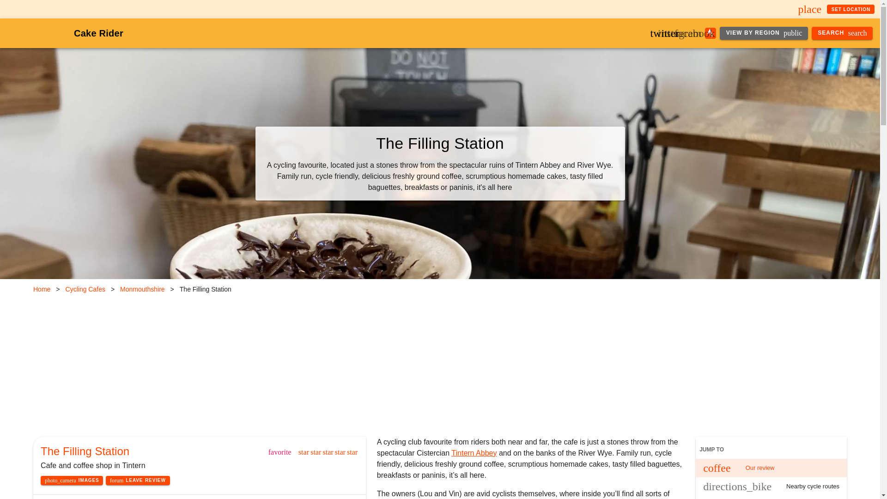  Describe the element at coordinates (851, 9) in the screenshot. I see `SET LOCATION` at that location.